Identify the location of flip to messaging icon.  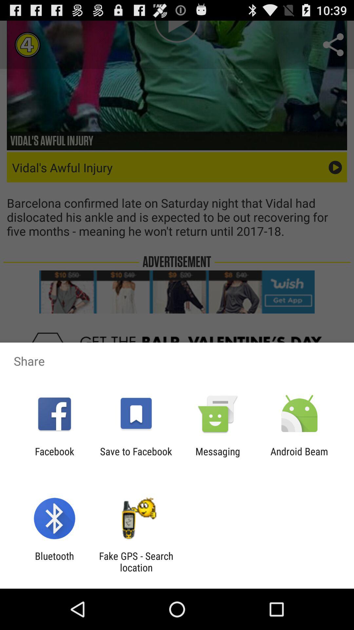
(218, 457).